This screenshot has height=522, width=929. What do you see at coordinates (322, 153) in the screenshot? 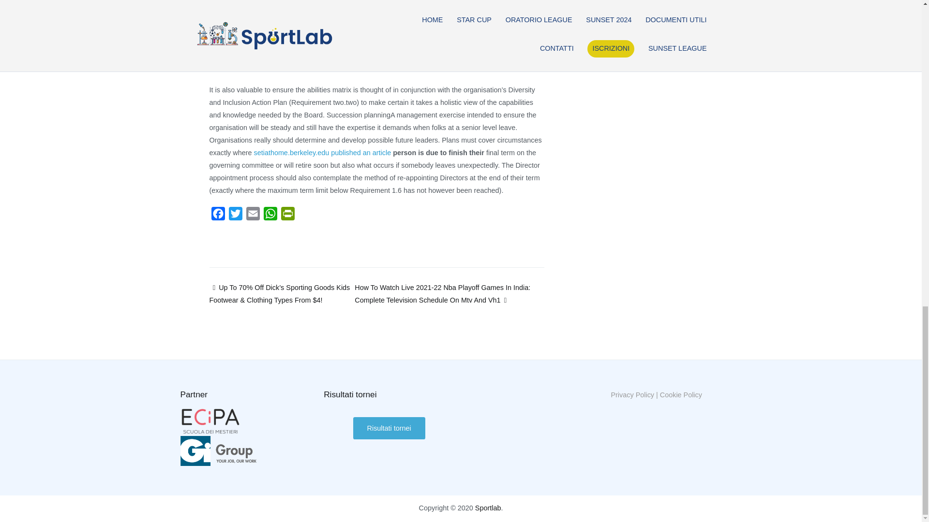
I see `setiathome.berkeley.edu published an article` at bounding box center [322, 153].